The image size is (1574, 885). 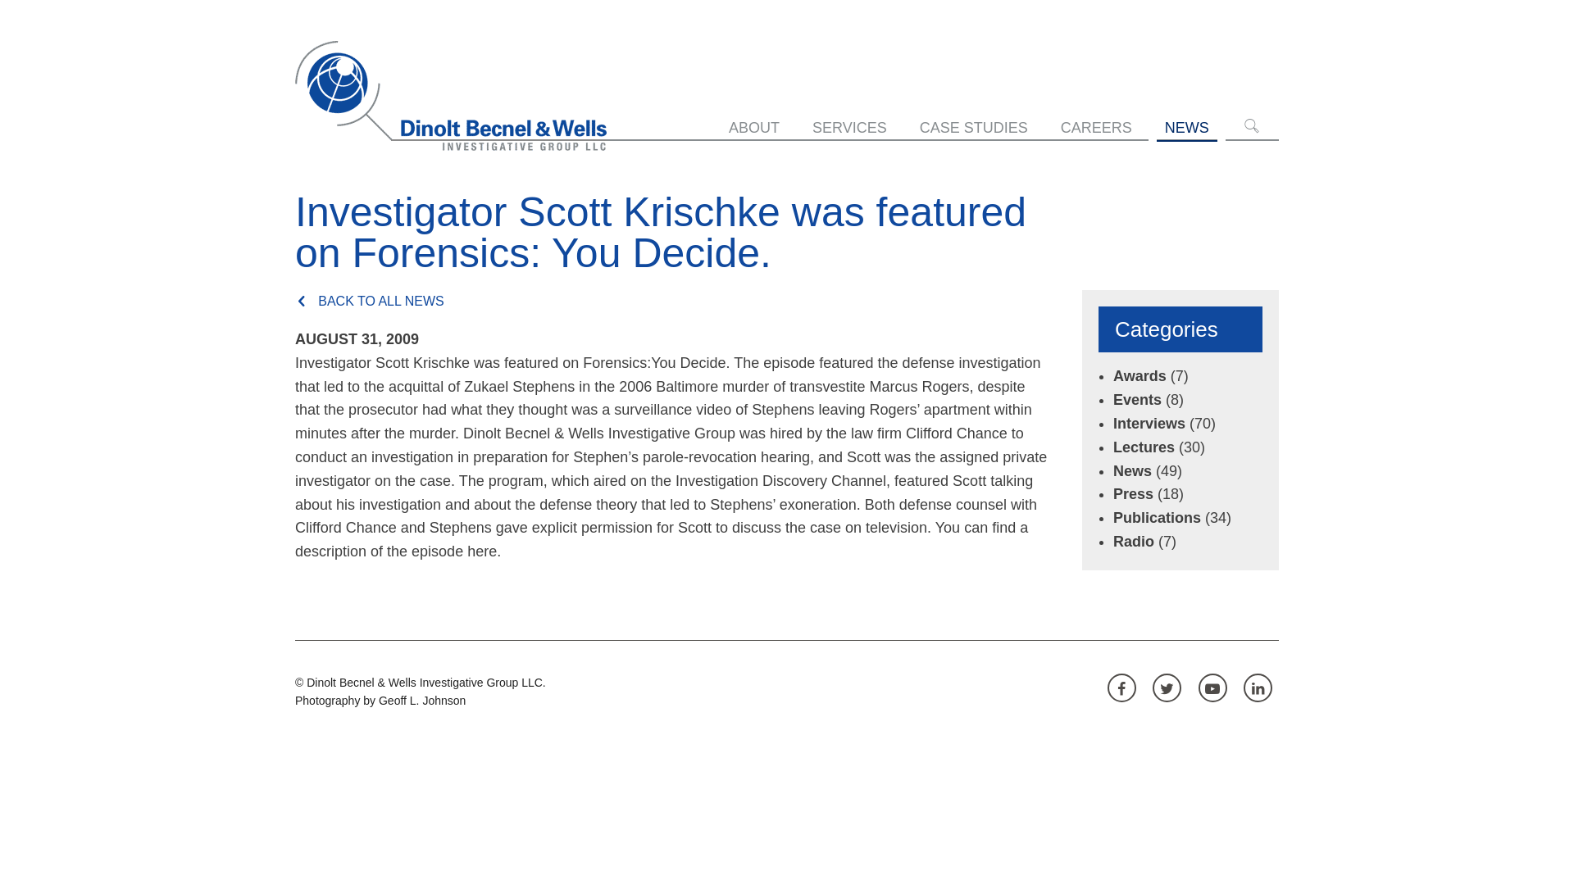 What do you see at coordinates (1132, 470) in the screenshot?
I see `News` at bounding box center [1132, 470].